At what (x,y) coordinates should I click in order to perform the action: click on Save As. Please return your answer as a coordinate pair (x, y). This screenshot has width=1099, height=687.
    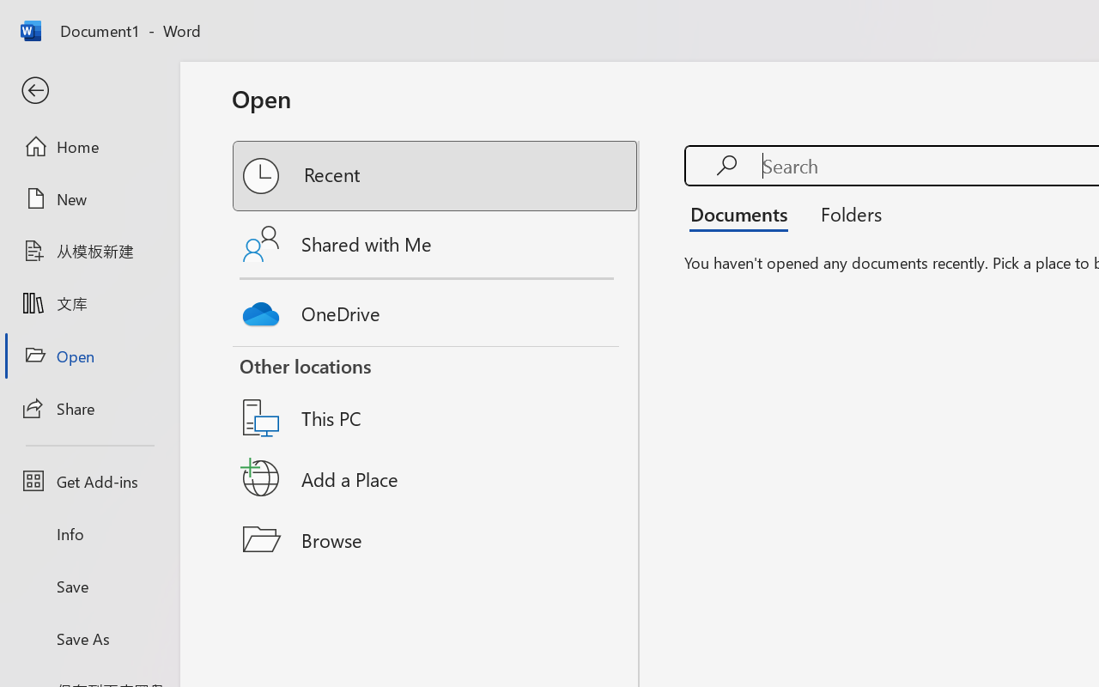
    Looking at the image, I should click on (89, 638).